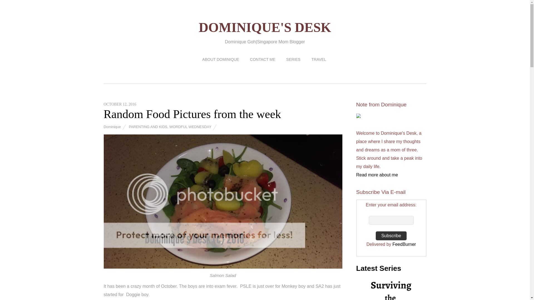  I want to click on FeedBurner, so click(404, 244).